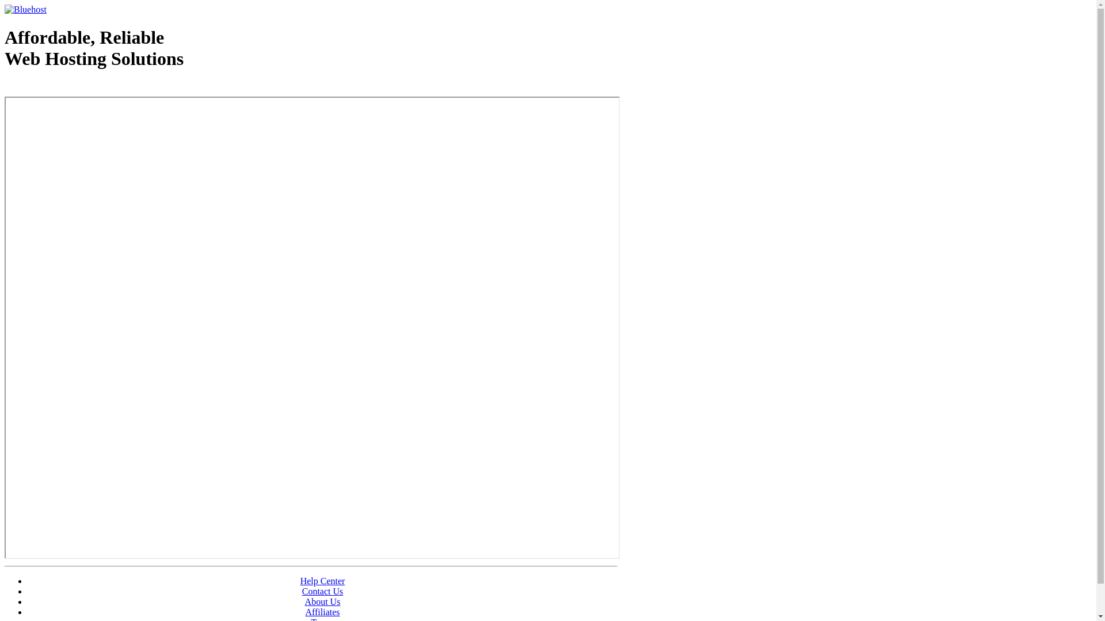 Image resolution: width=1105 pixels, height=621 pixels. What do you see at coordinates (71, 88) in the screenshot?
I see `Web Hosting - courtesy of www.bluehost.com` at bounding box center [71, 88].